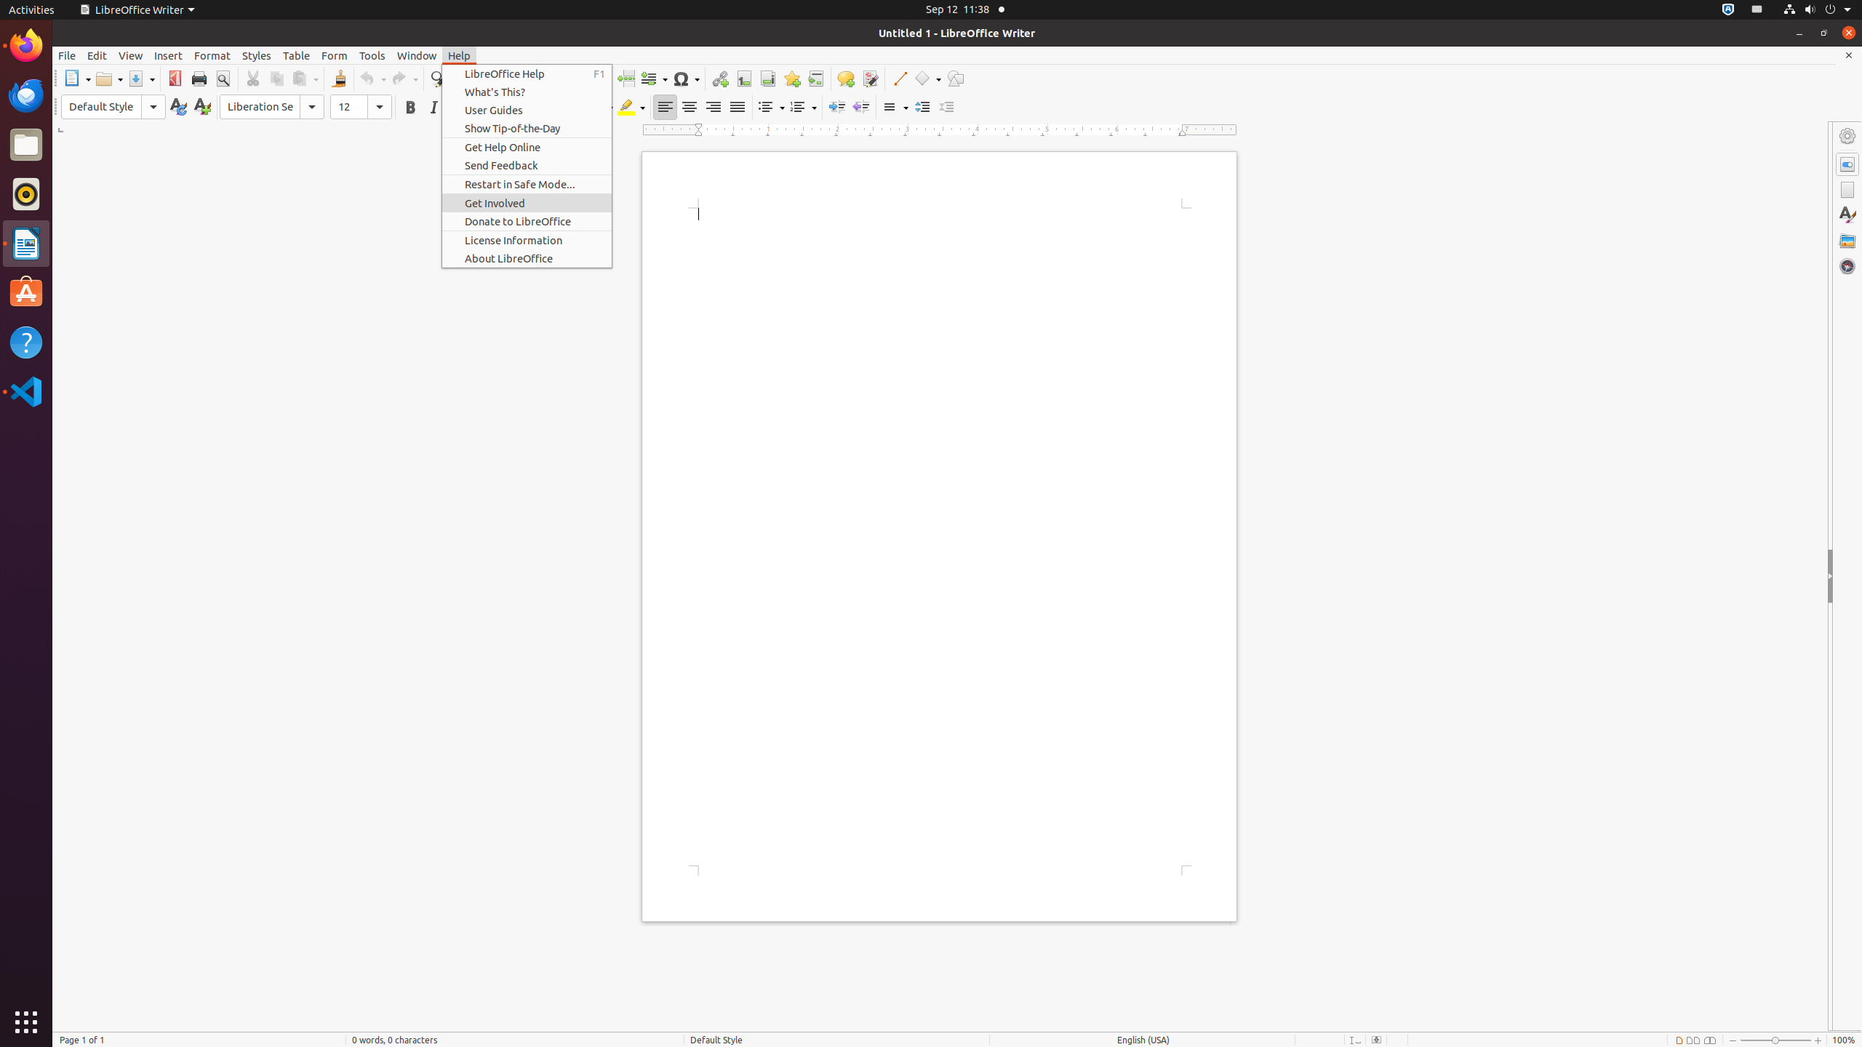 The height and width of the screenshot is (1047, 1862). Describe the element at coordinates (527, 221) in the screenshot. I see `Donate to LibreOffice` at that location.